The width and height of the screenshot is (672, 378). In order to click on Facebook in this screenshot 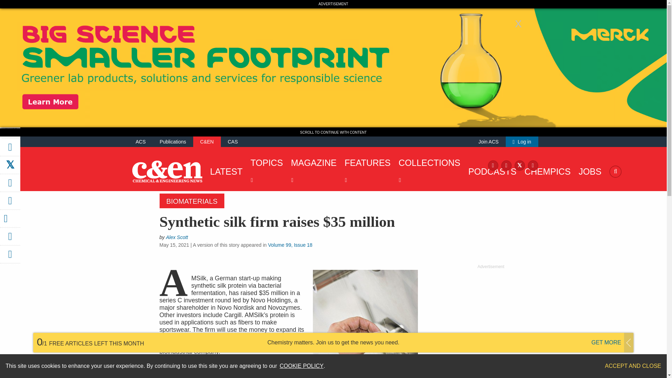, I will do `click(493, 165)`.